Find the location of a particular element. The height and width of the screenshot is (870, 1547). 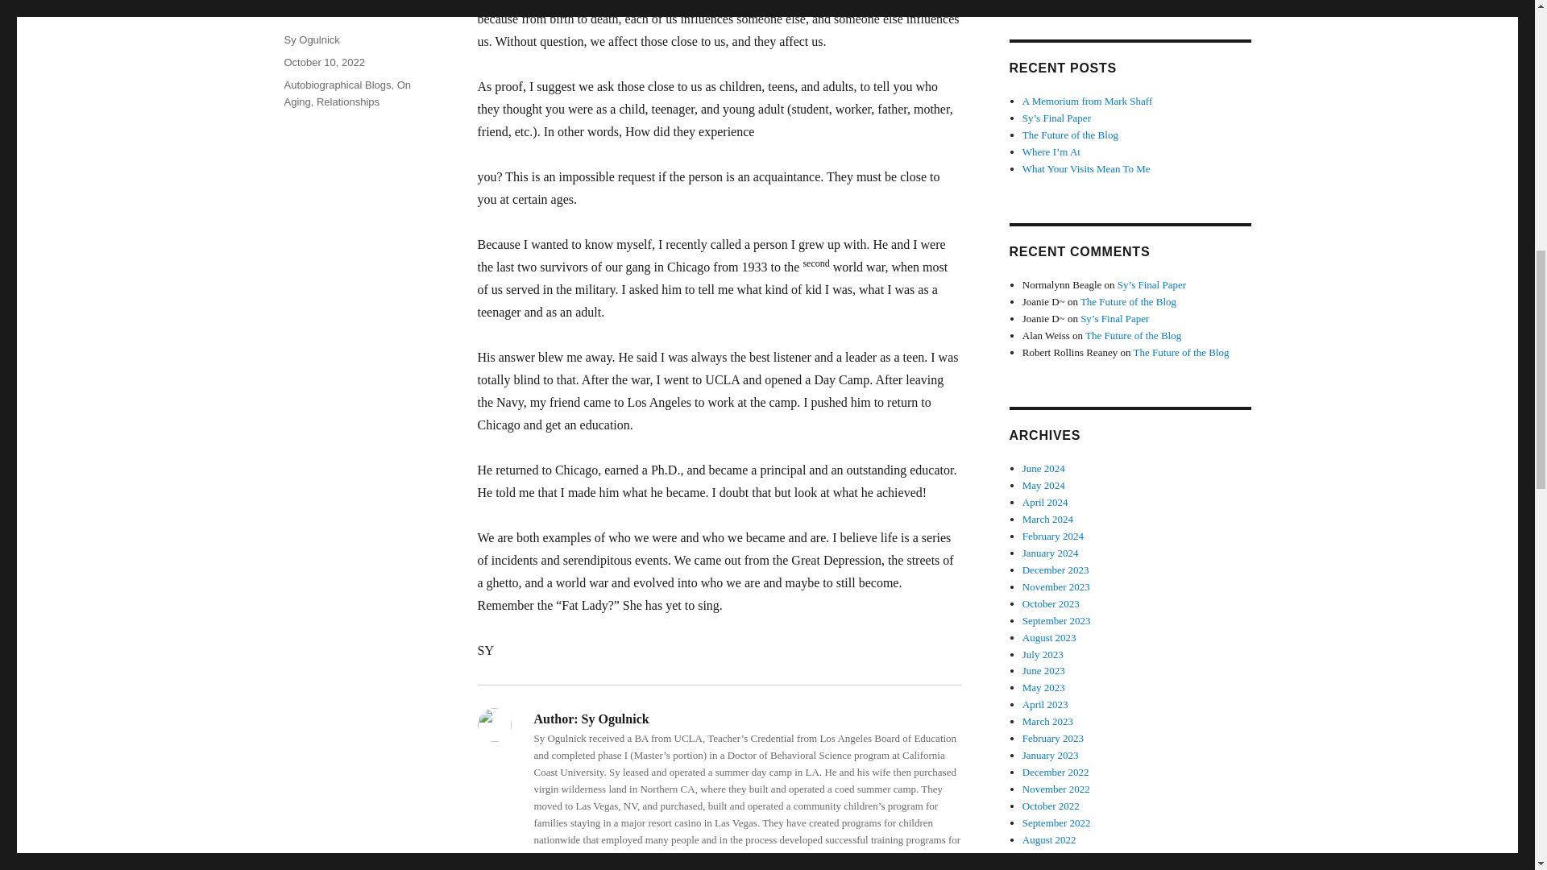

Autobiographical Blogs is located at coordinates (337, 85).